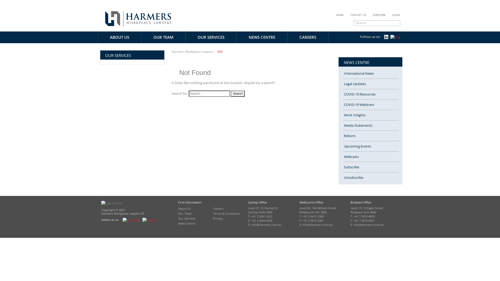 The height and width of the screenshot is (281, 500). I want to click on T: +61 2 9267 4322, so click(260, 216).